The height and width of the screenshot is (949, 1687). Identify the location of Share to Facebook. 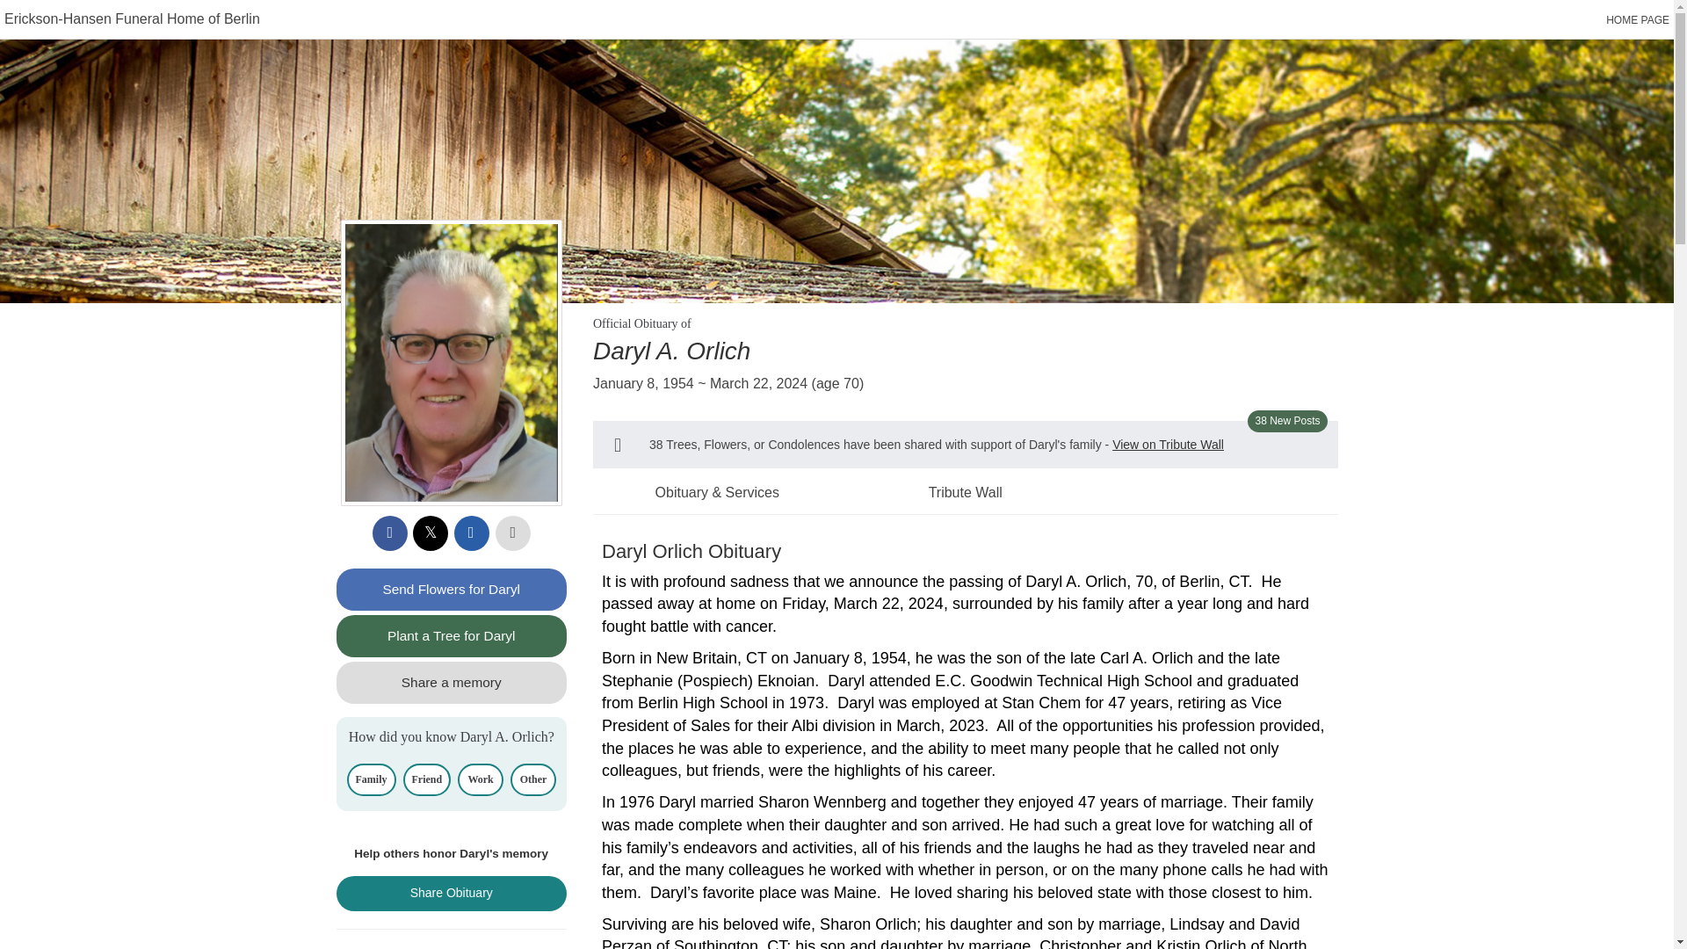
(390, 533).